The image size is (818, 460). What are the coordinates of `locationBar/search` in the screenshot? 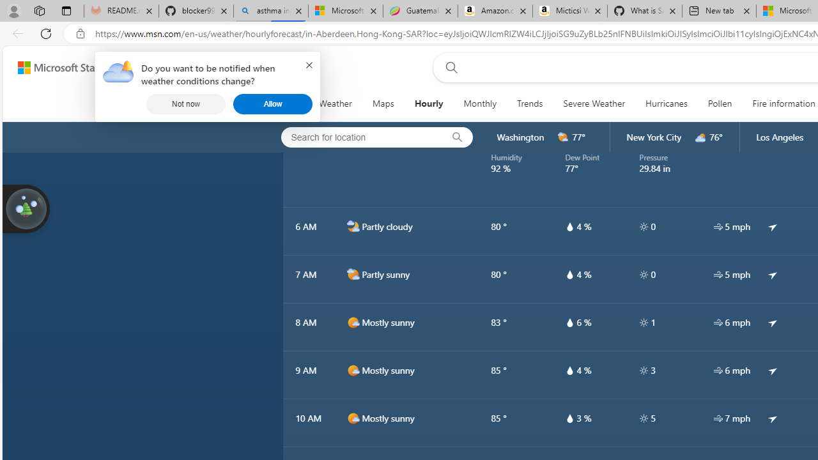 It's located at (457, 137).